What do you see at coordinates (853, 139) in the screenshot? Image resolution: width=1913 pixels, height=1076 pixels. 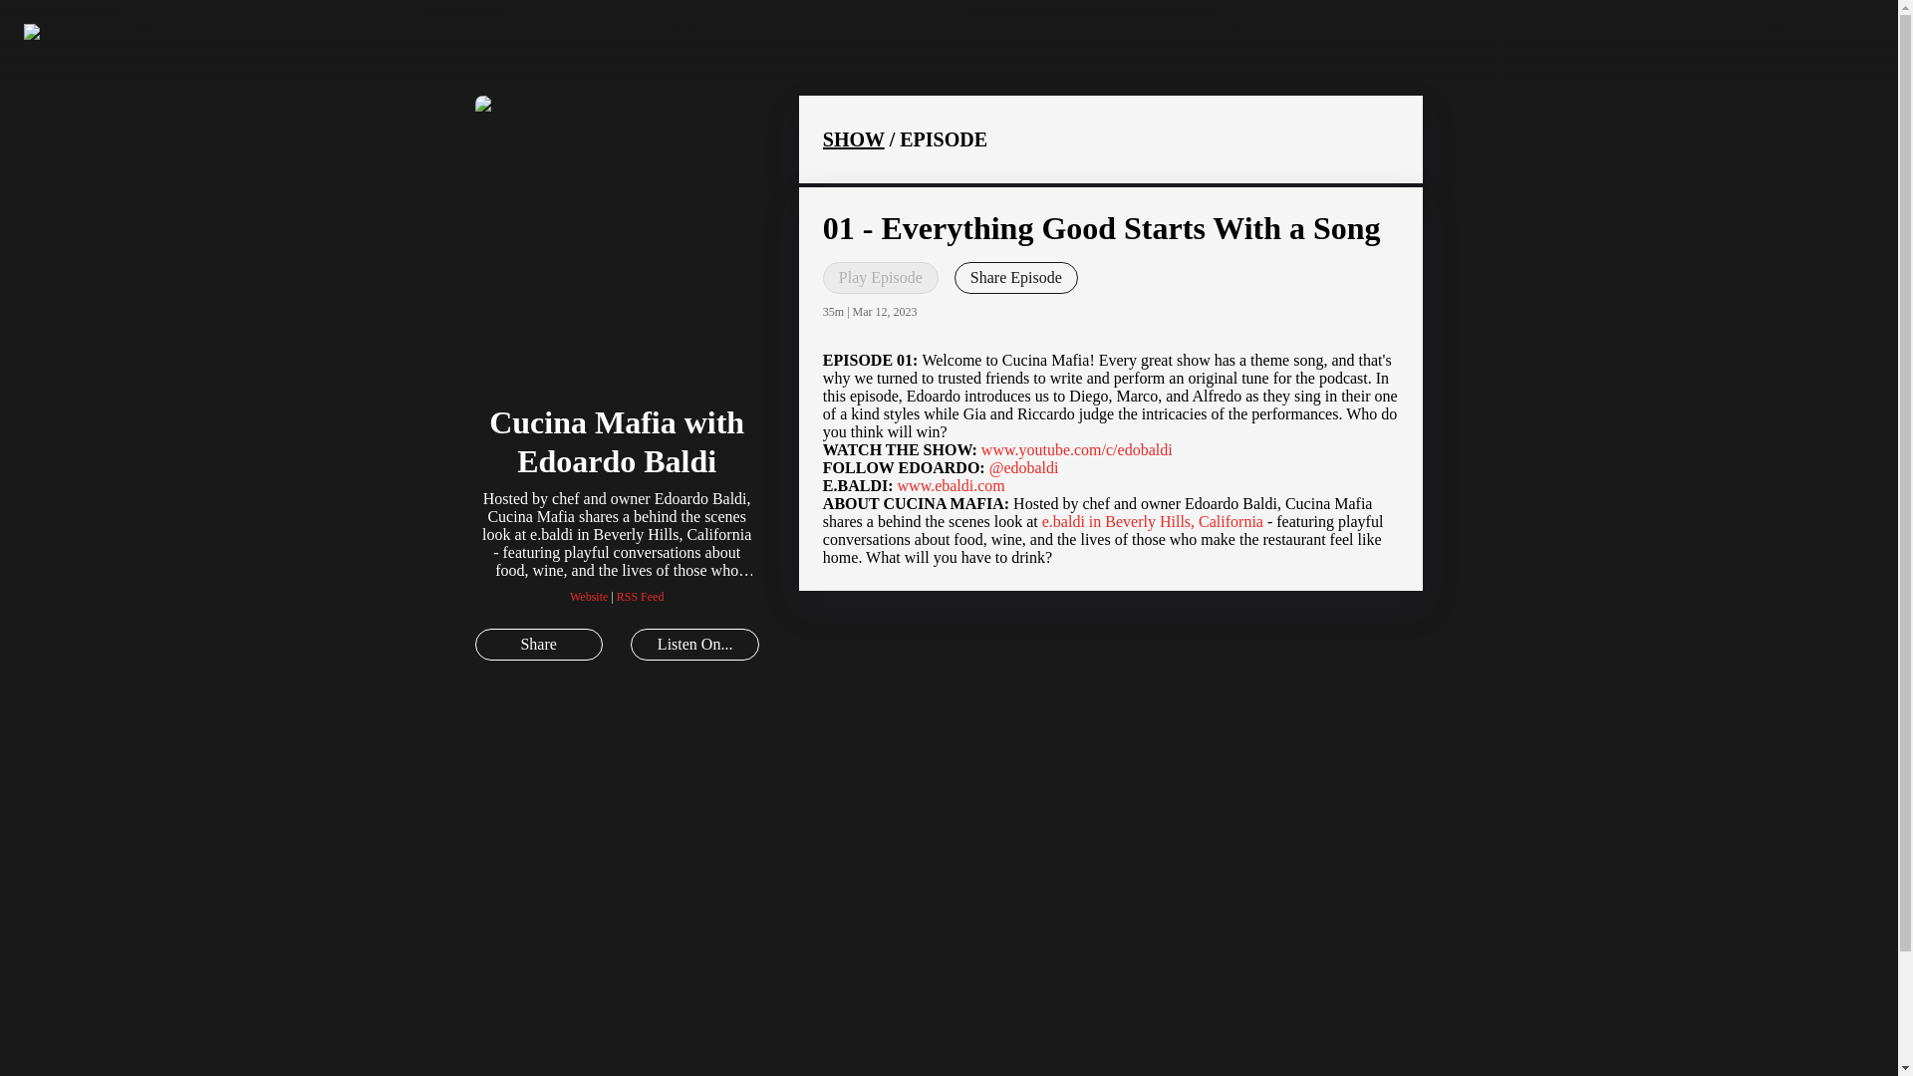 I see `SHOW` at bounding box center [853, 139].